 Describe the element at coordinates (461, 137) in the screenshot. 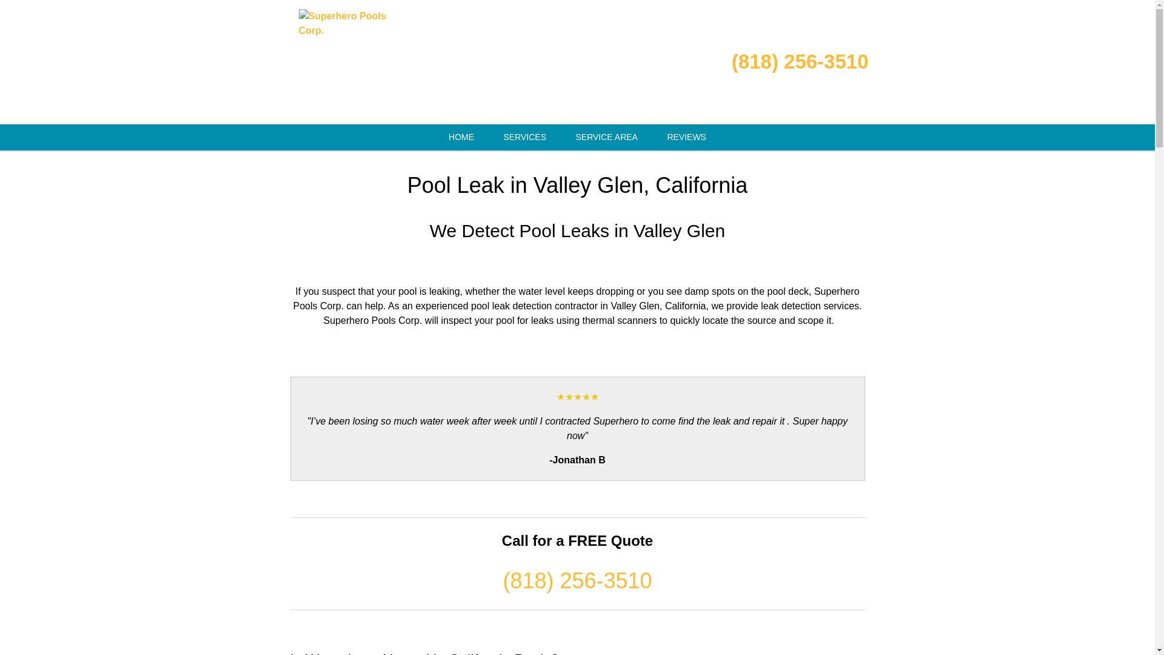

I see `HOME` at that location.